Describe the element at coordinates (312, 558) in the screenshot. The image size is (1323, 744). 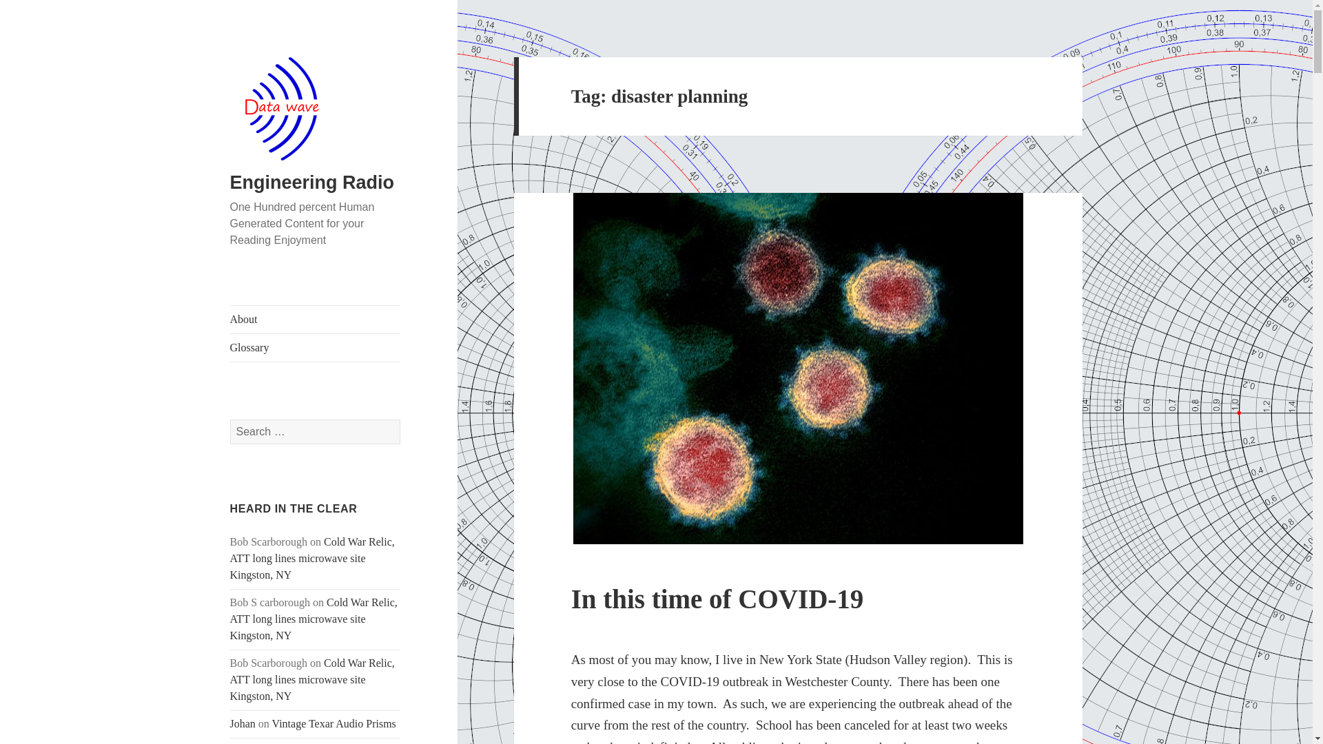
I see `Cold War Relic, ATT long lines microwave site Kingston, NY` at that location.